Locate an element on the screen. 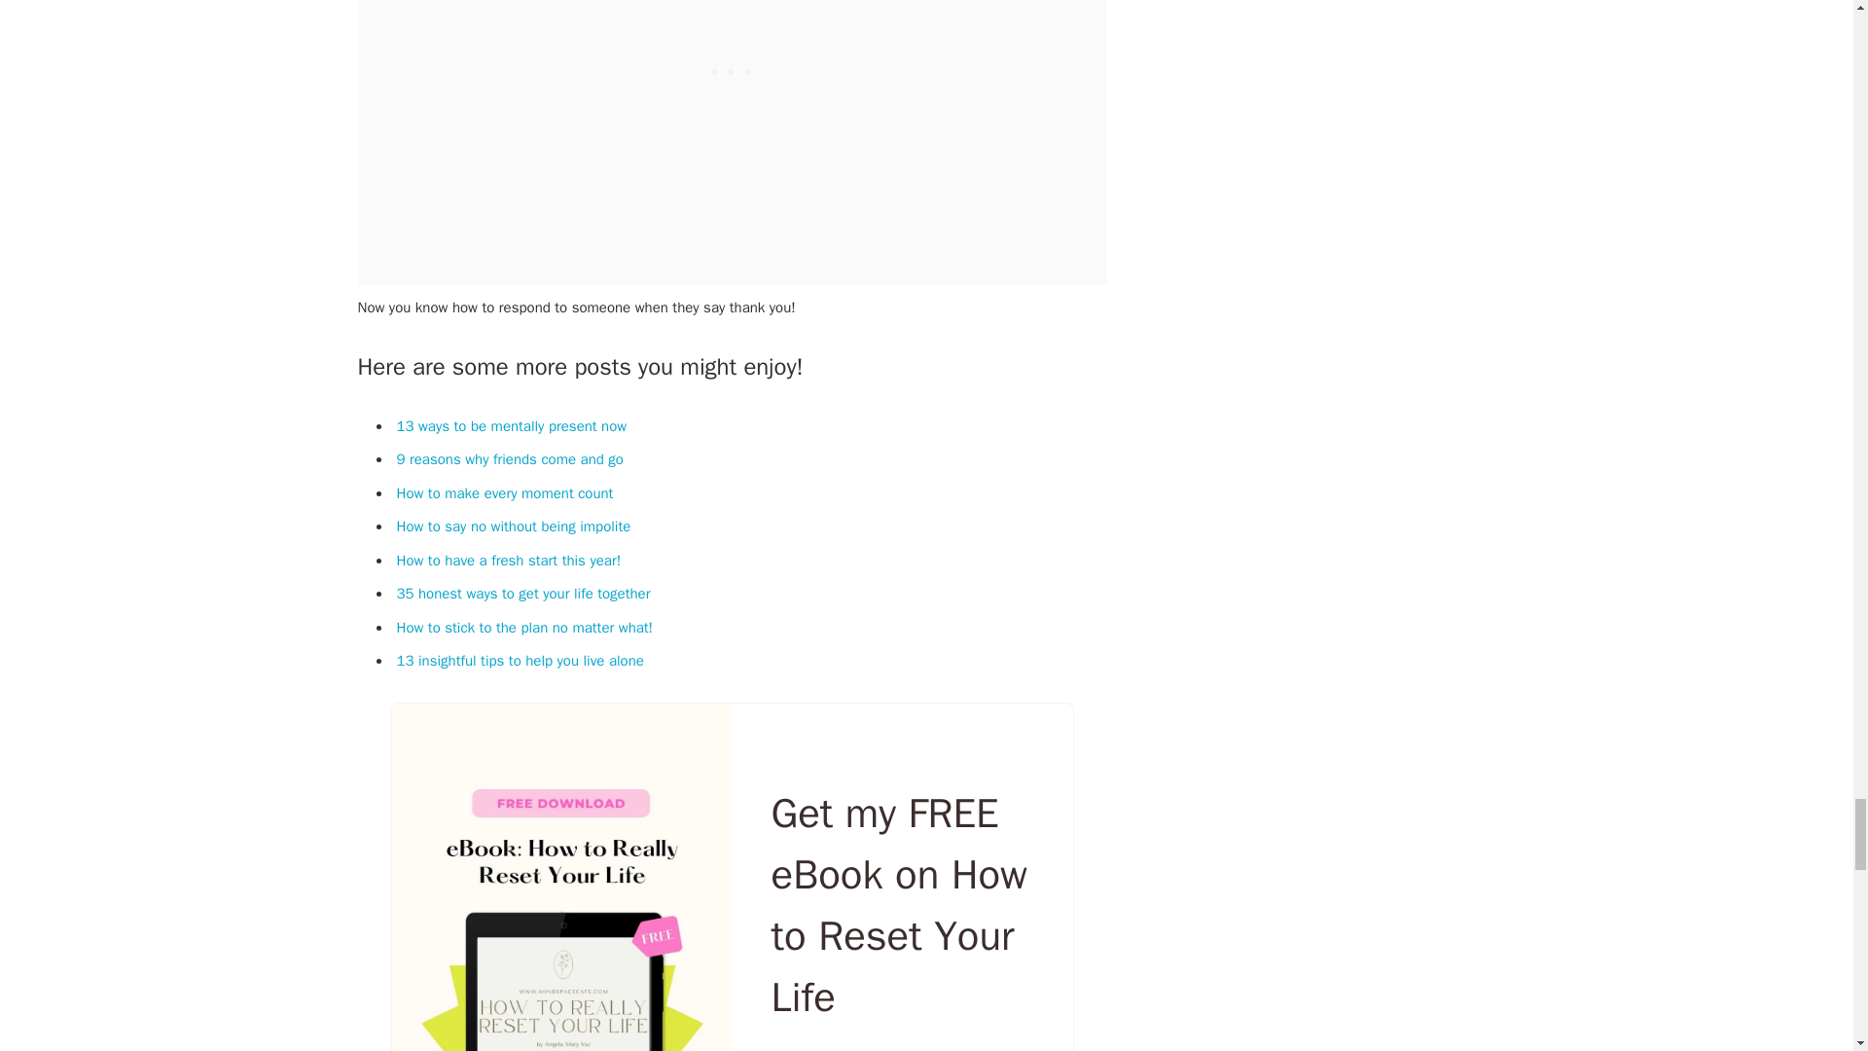  13 ways to be mentally present now is located at coordinates (512, 426).